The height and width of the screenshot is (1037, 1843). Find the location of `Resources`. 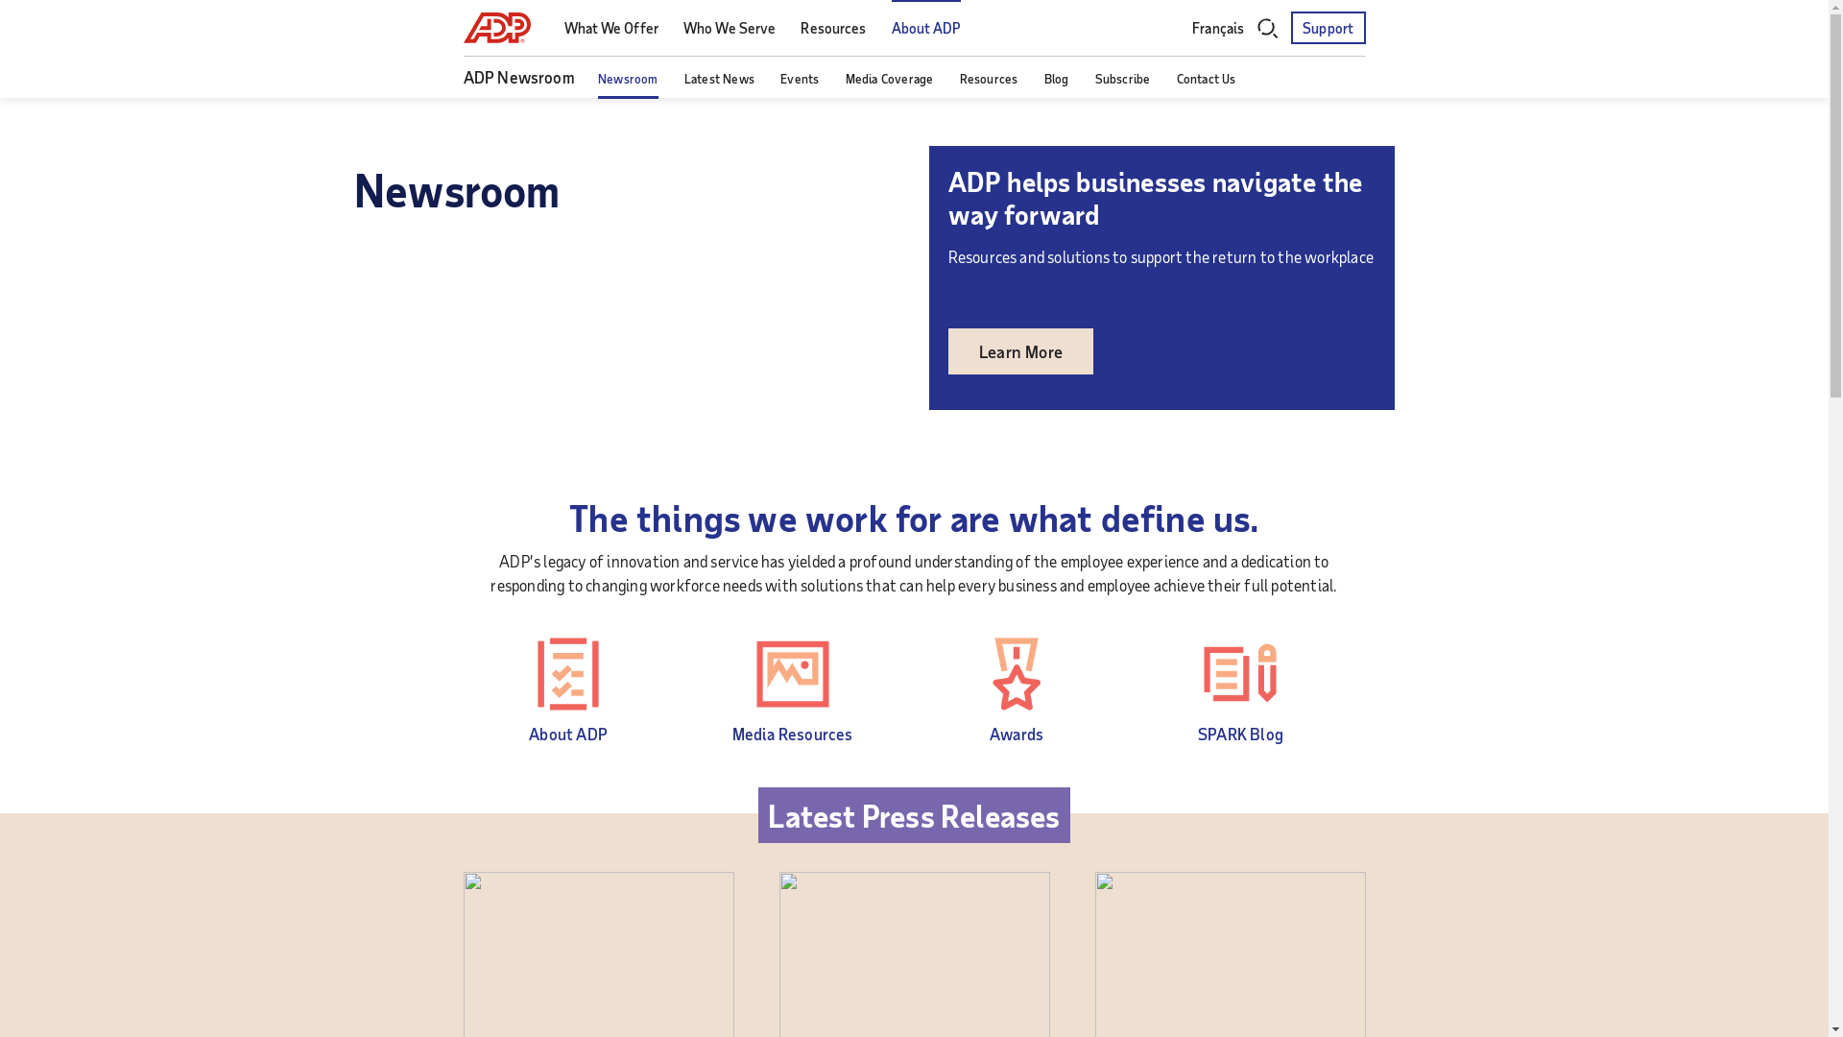

Resources is located at coordinates (989, 79).